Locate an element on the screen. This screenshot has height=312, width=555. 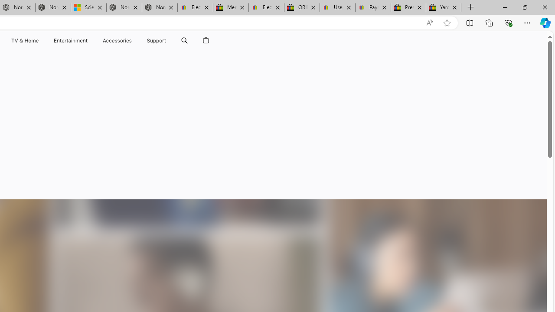
Nordace - FAQ is located at coordinates (160, 8).